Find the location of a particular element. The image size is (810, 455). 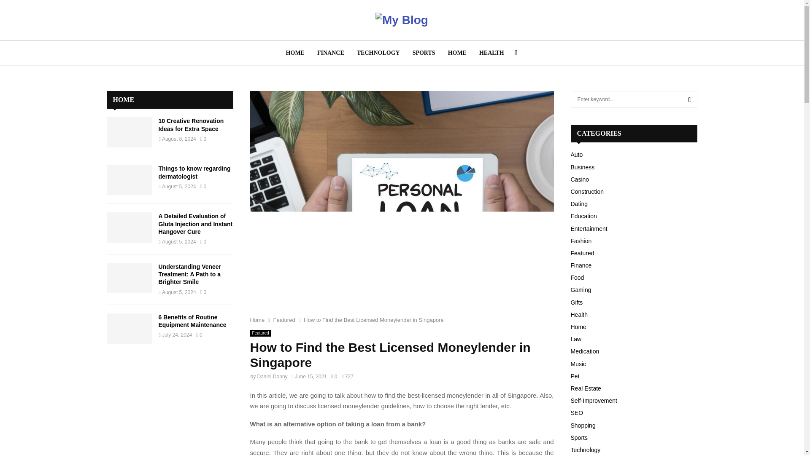

Featured is located at coordinates (260, 333).